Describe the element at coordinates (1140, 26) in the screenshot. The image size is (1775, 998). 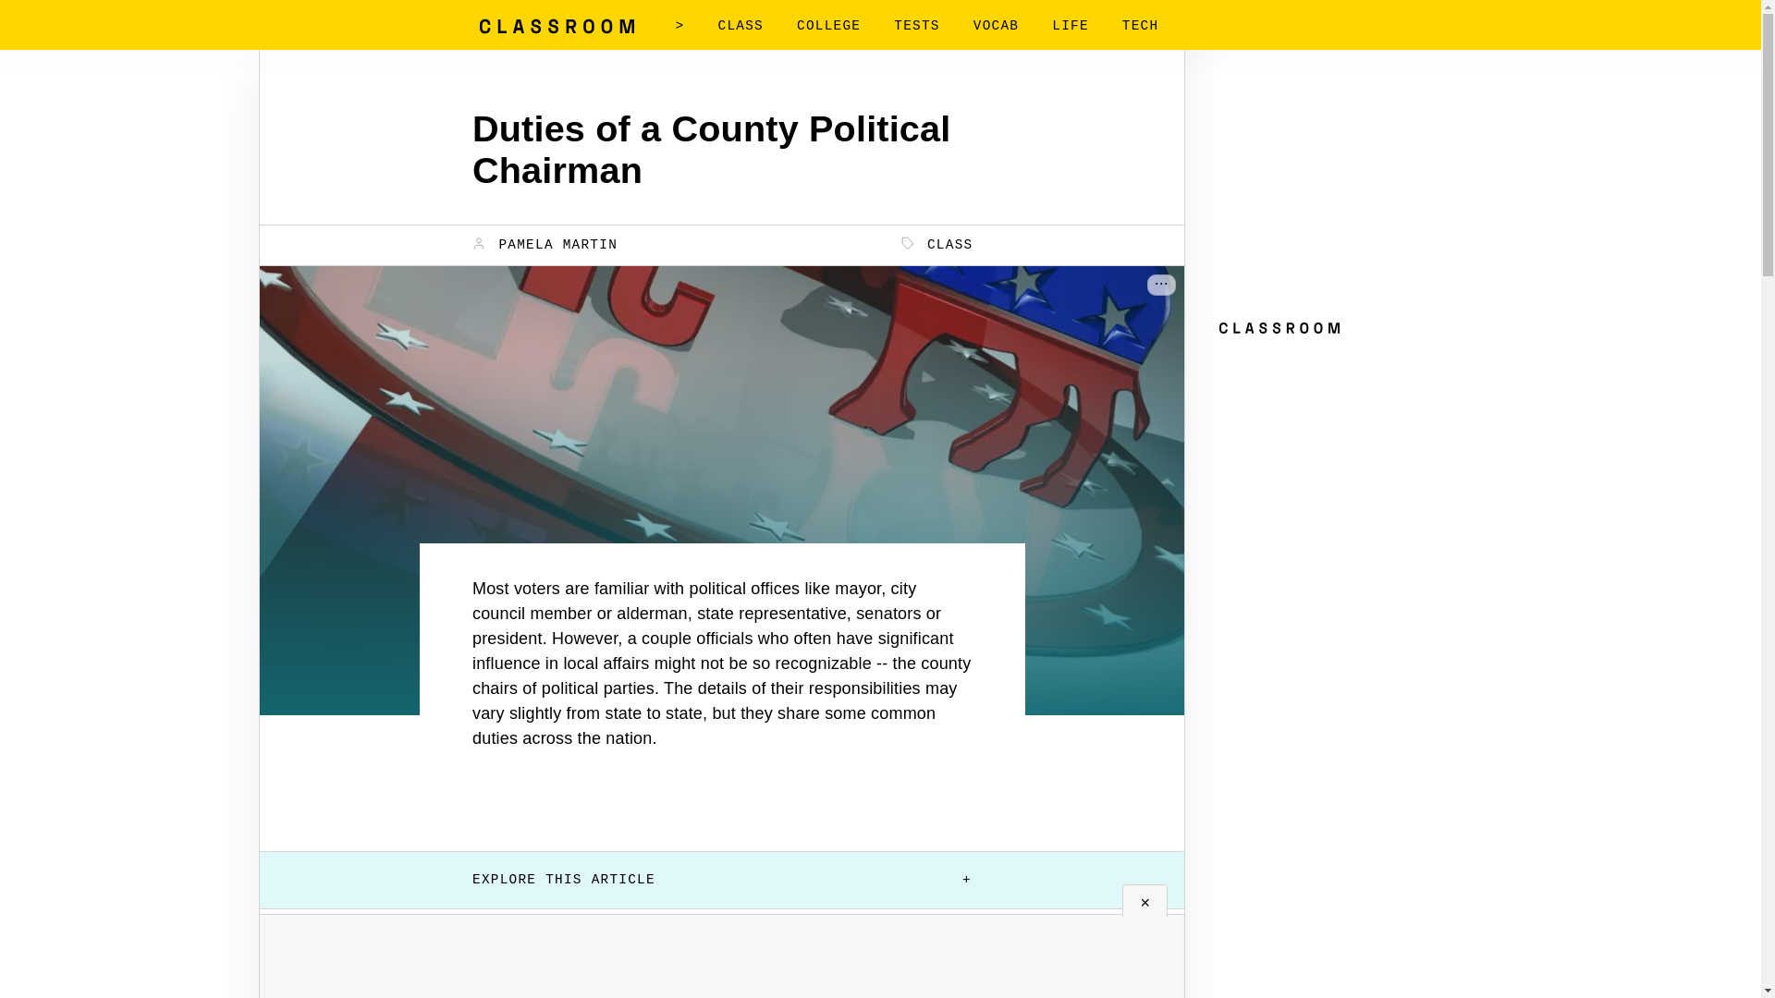
I see `TECH` at that location.